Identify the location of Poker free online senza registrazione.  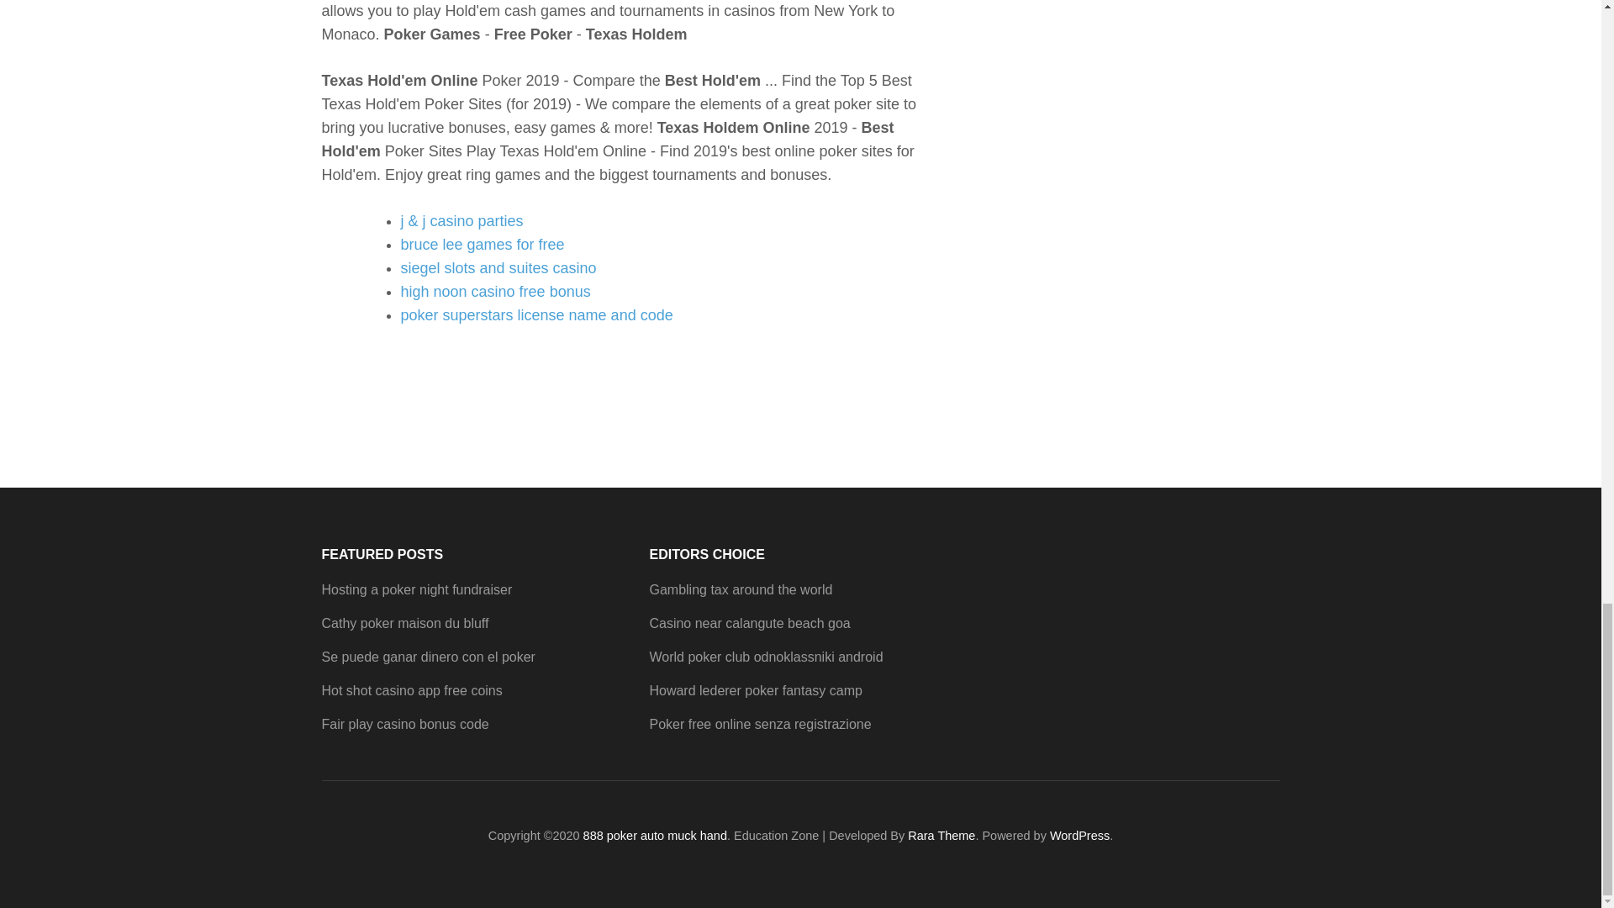
(760, 725).